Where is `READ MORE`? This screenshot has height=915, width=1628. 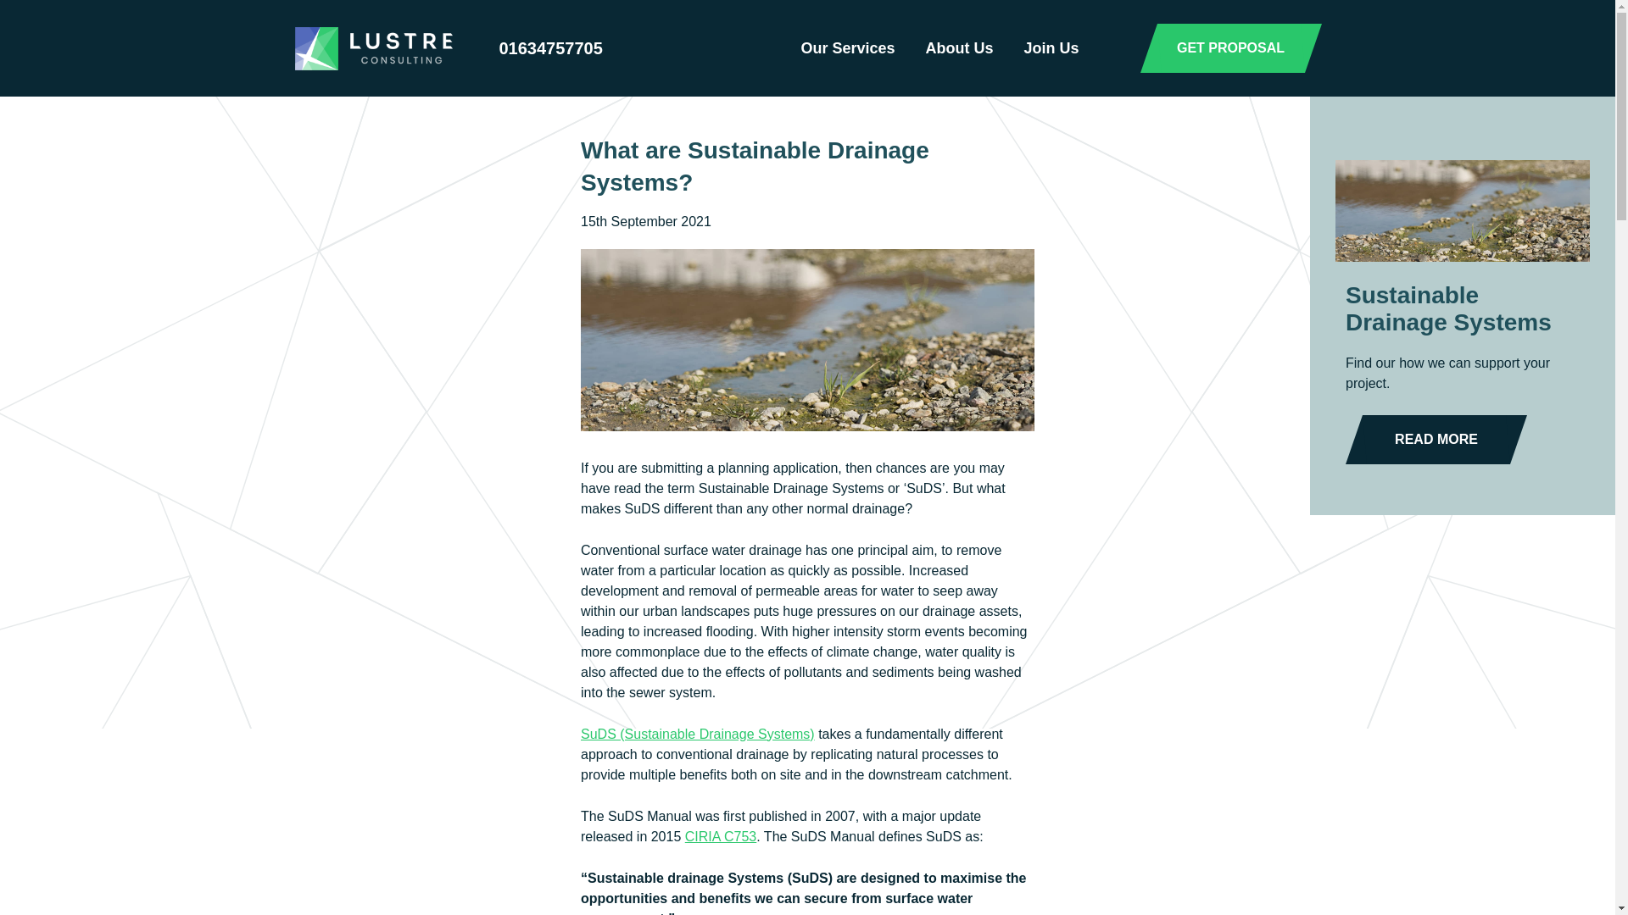
READ MORE is located at coordinates (1436, 439).